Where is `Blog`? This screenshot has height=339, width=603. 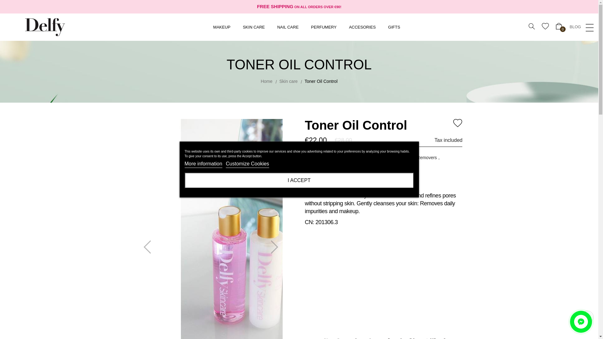
Blog is located at coordinates (575, 27).